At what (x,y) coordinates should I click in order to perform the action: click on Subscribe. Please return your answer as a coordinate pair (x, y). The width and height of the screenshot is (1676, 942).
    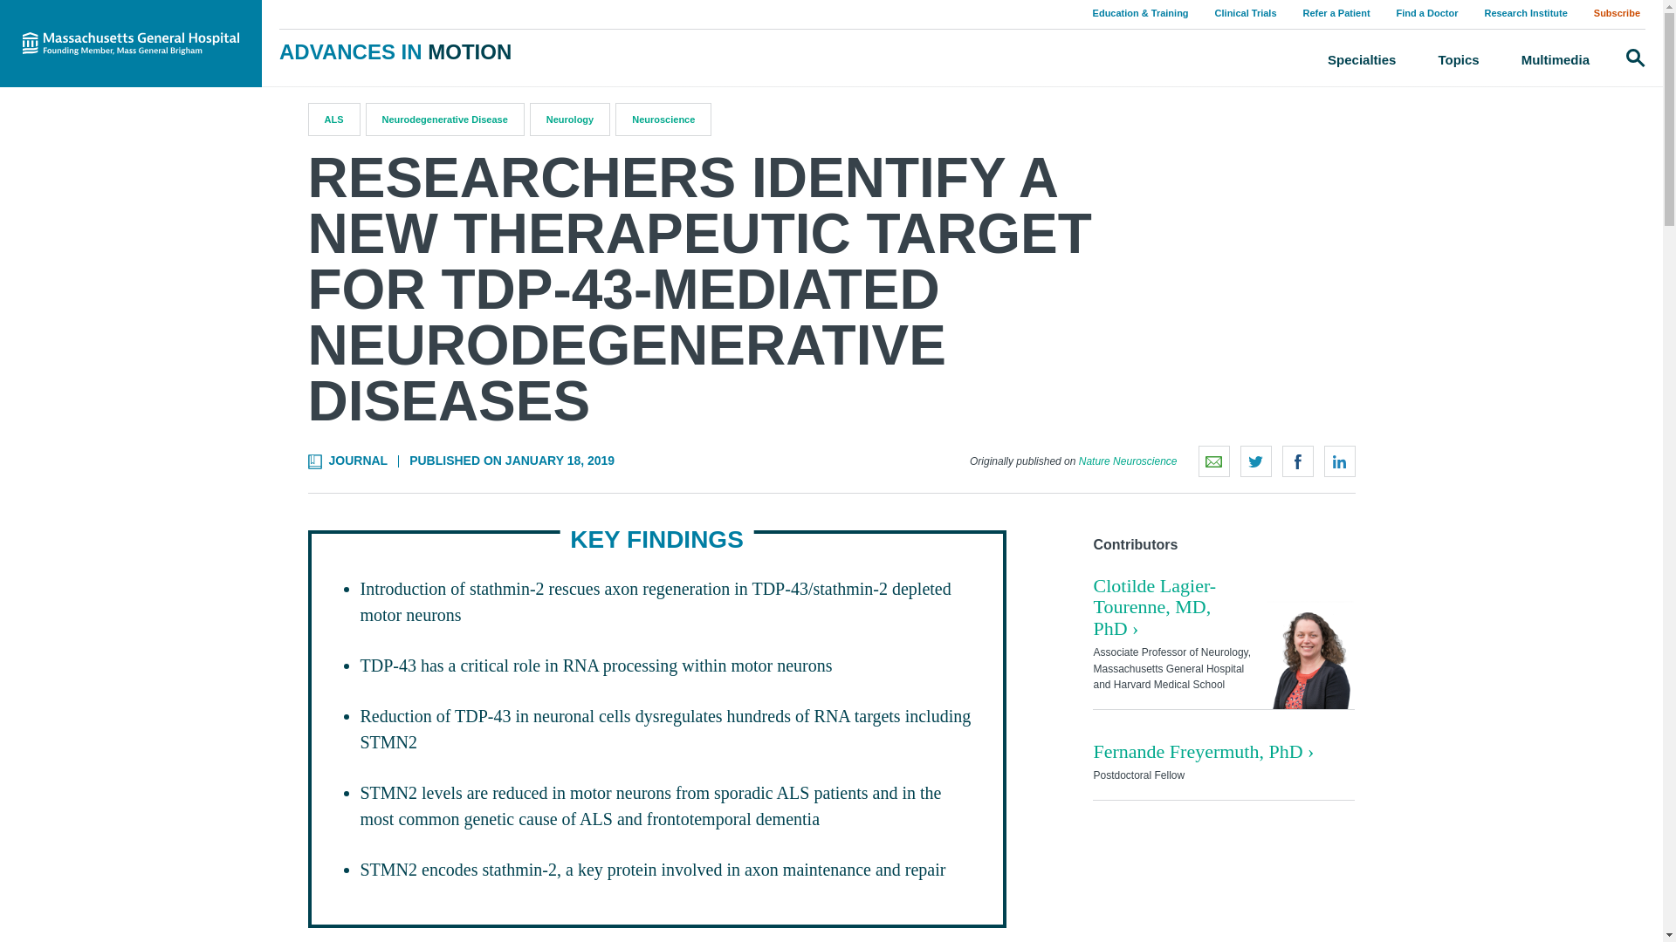
    Looking at the image, I should click on (1617, 13).